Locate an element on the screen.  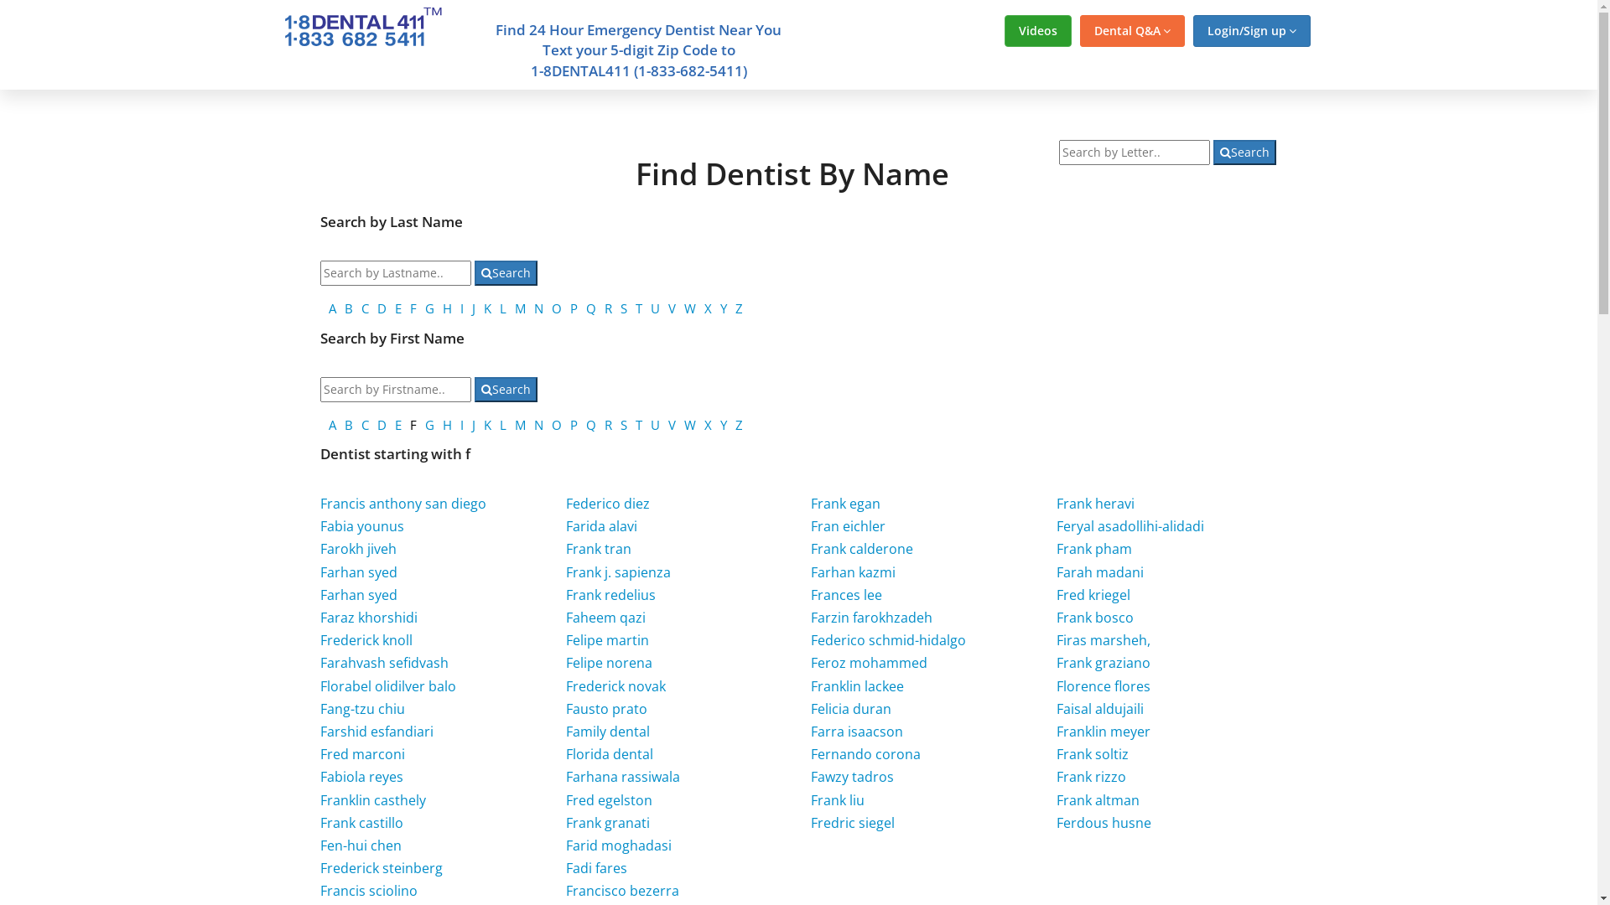
Frank altman is located at coordinates (1098, 800).